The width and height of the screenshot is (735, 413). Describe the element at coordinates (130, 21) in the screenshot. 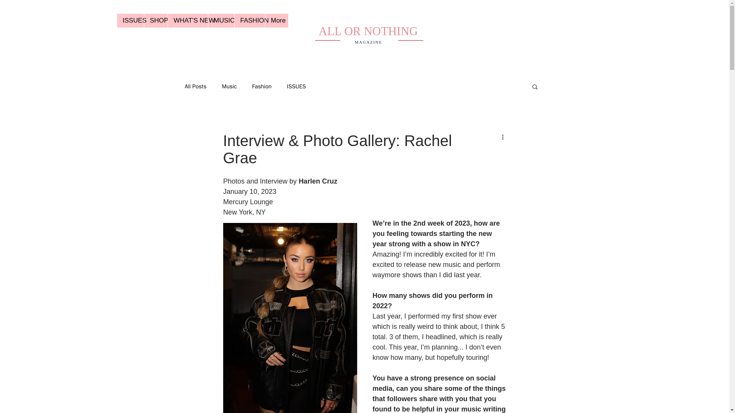

I see `ISSUES` at that location.